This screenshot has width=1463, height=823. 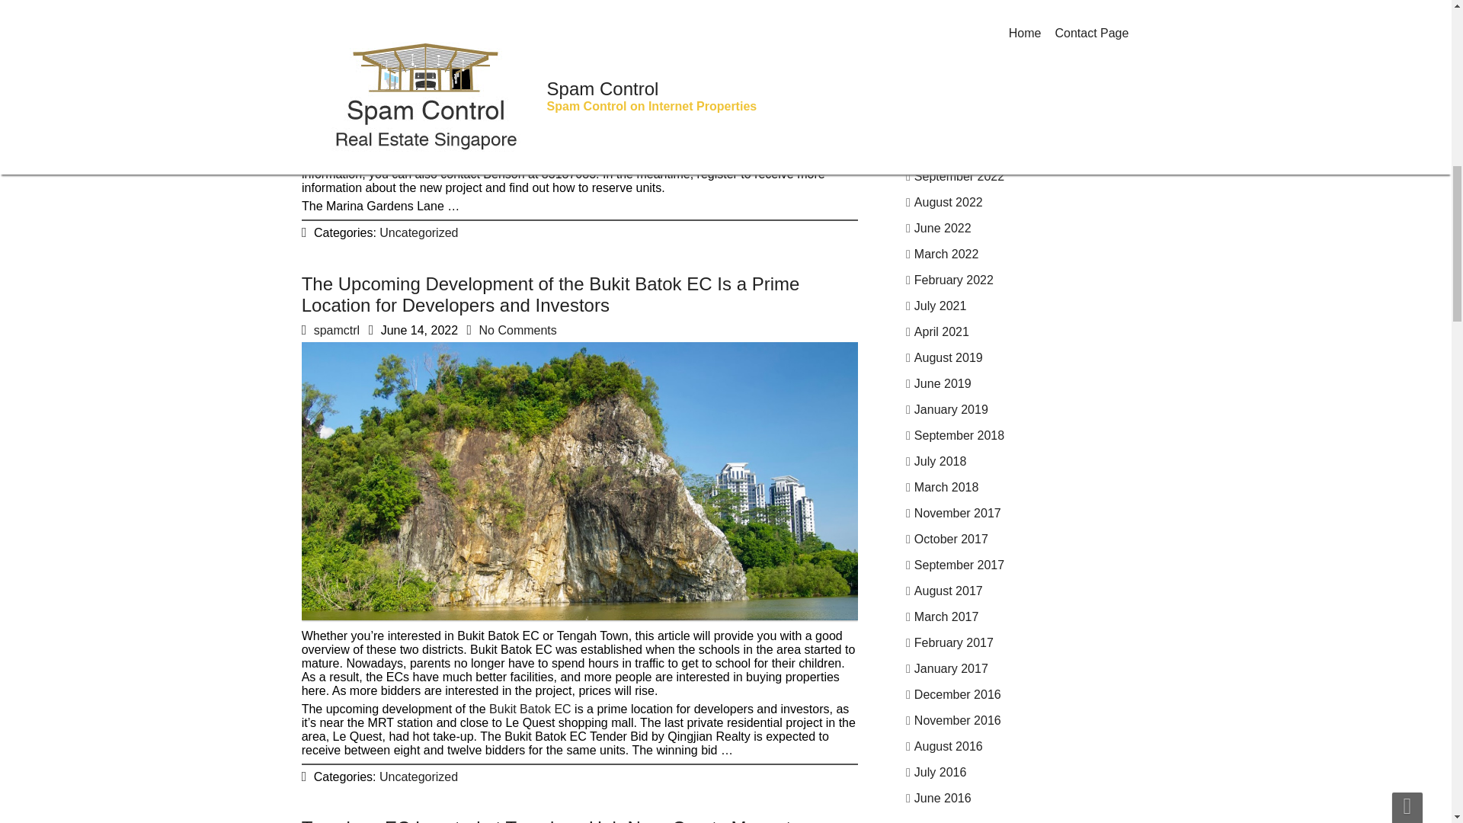 What do you see at coordinates (337, 330) in the screenshot?
I see `spamctrl` at bounding box center [337, 330].